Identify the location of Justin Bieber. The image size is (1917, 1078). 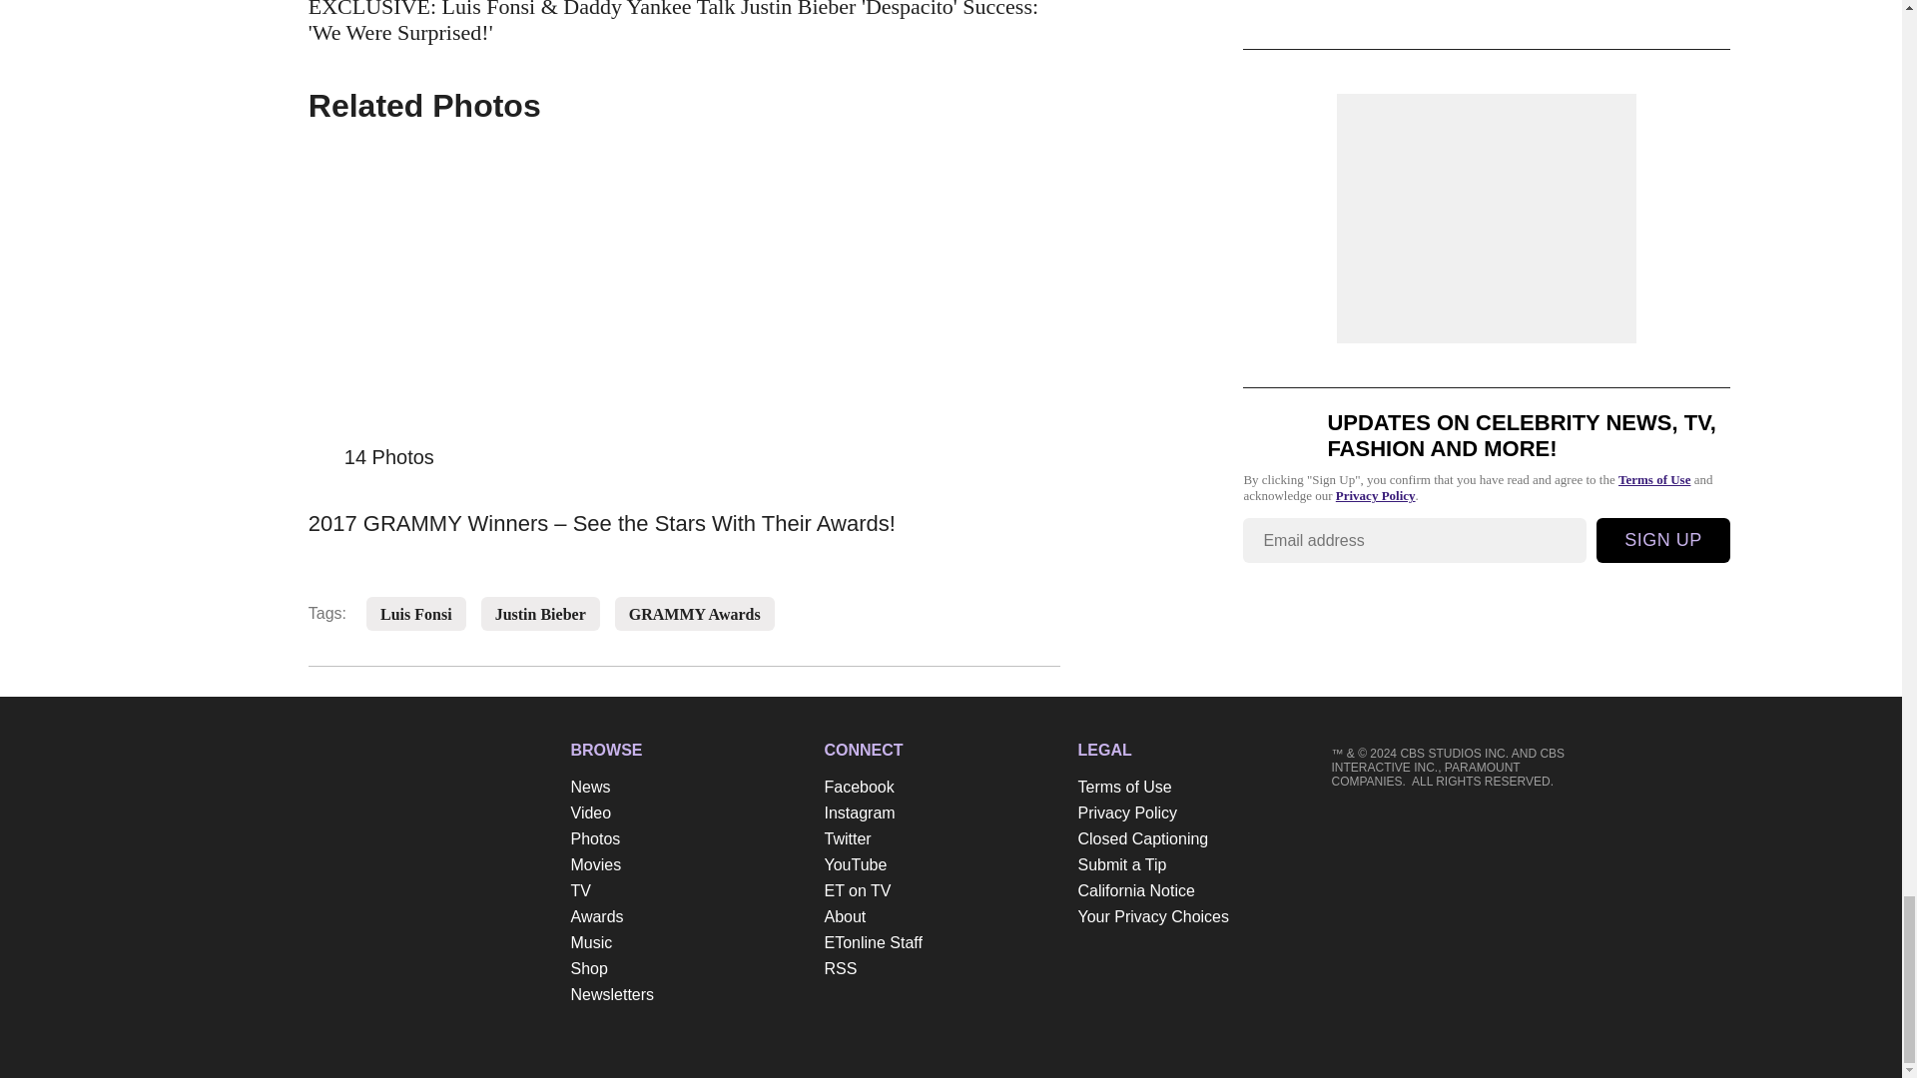
(540, 615).